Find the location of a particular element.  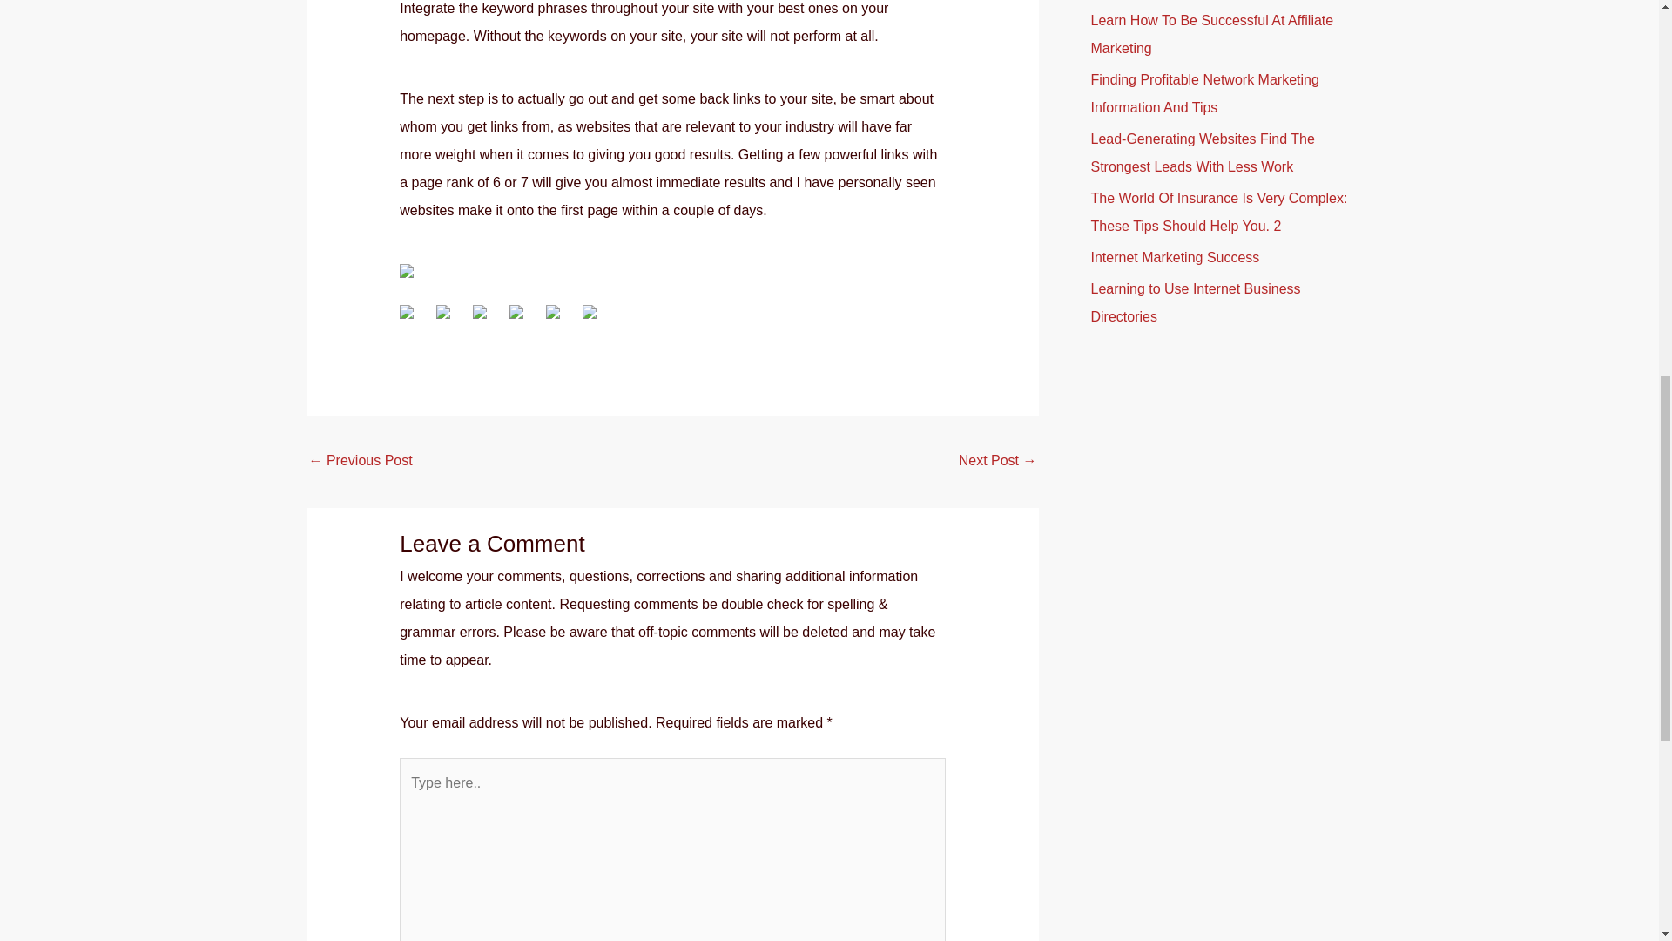

Subscribe to our RSS Feed is located at coordinates (413, 277).